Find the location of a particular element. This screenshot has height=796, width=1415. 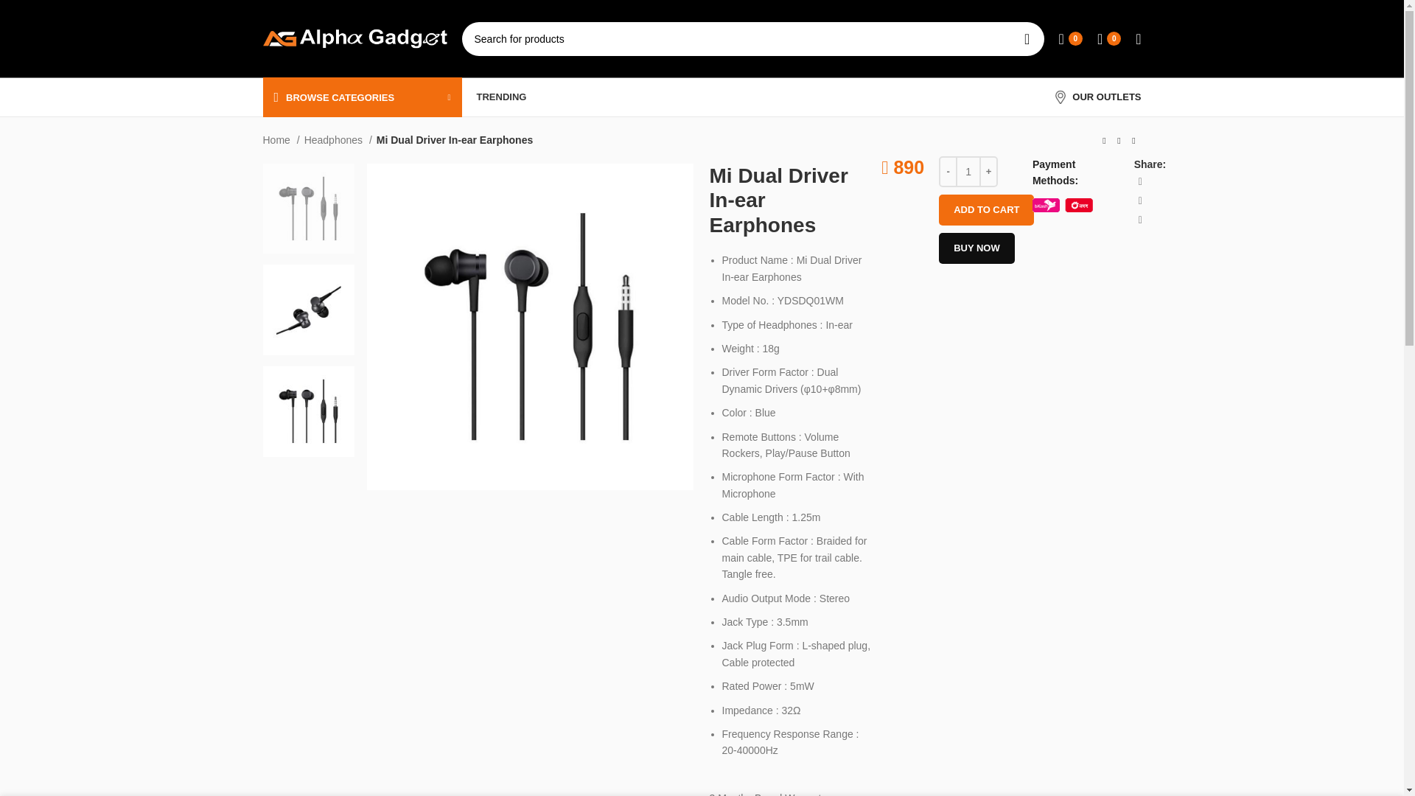

SEARCH is located at coordinates (1027, 38).